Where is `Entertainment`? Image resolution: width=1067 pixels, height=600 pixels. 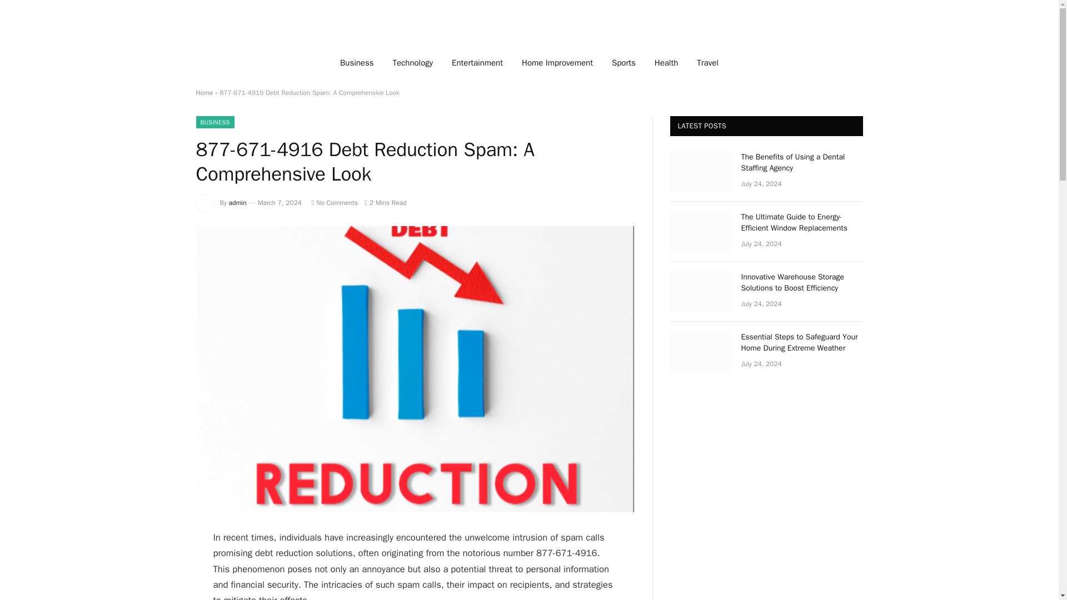
Entertainment is located at coordinates (477, 62).